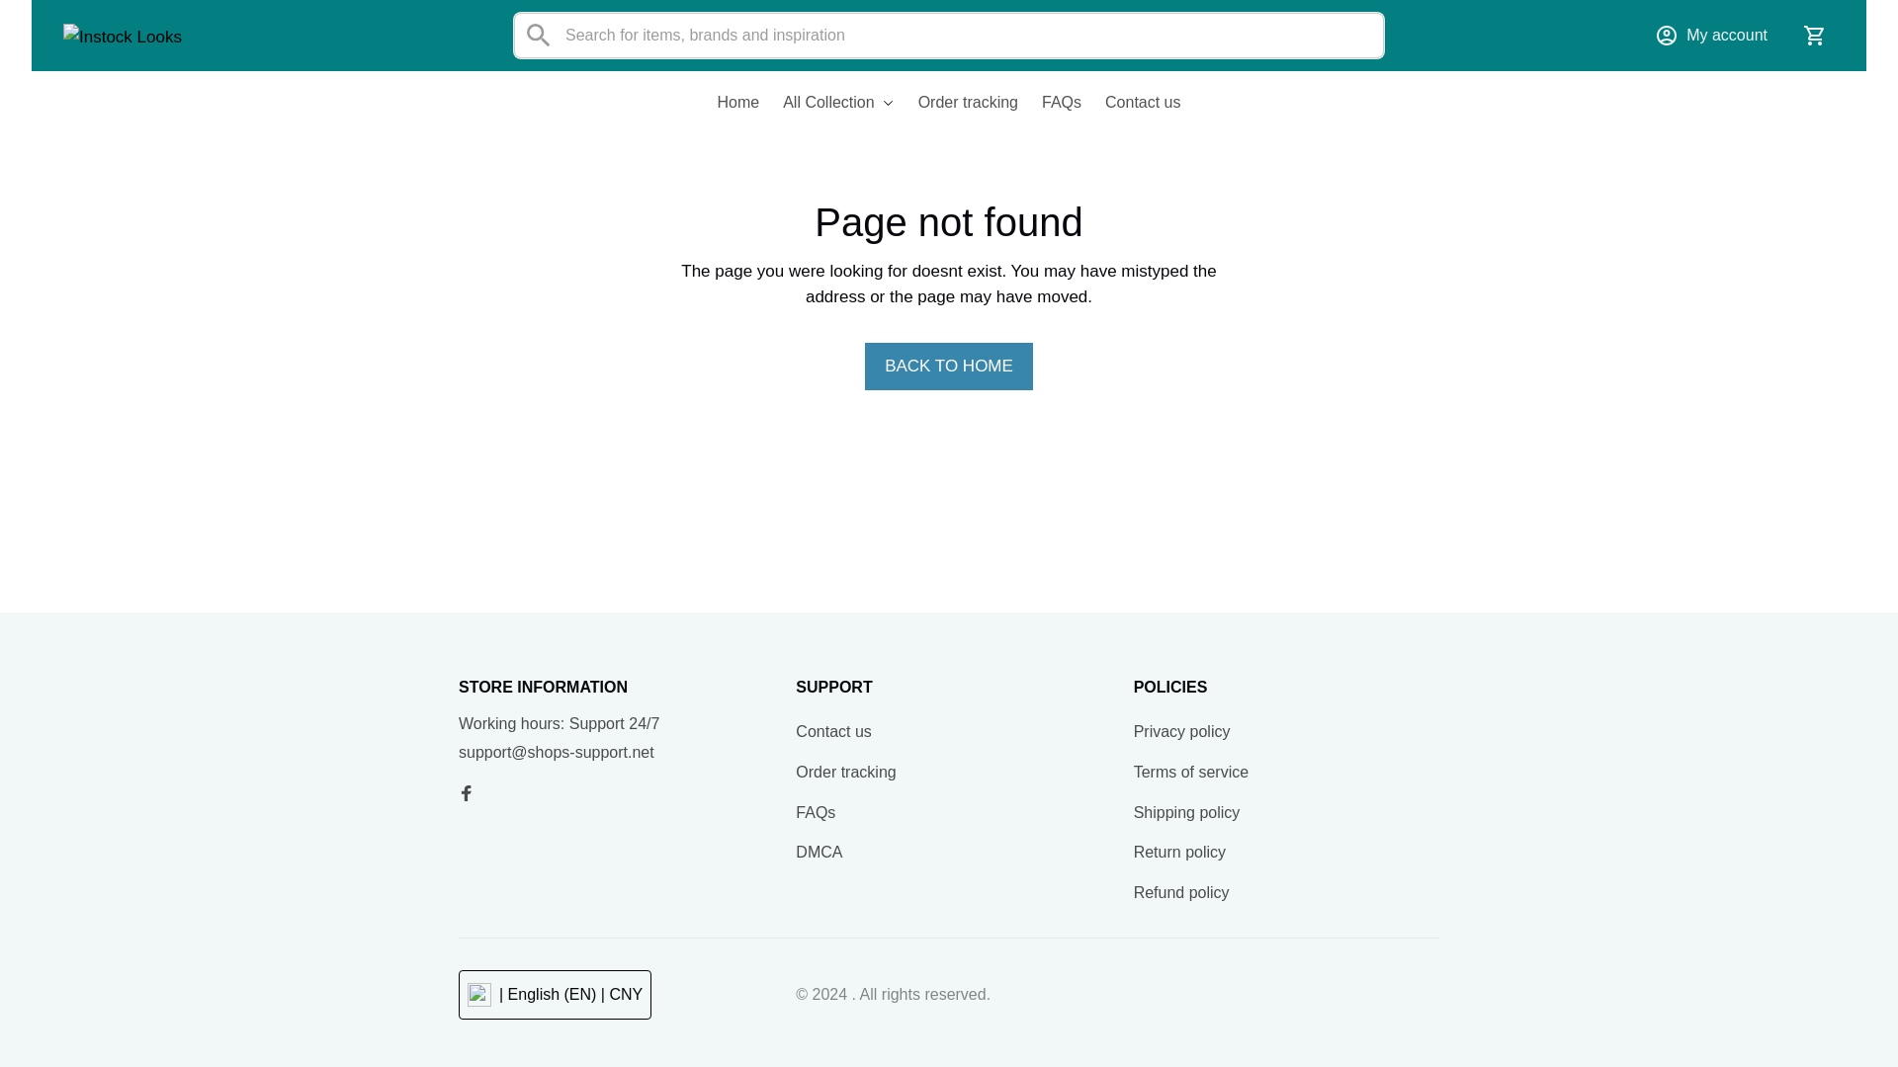 The width and height of the screenshot is (1898, 1067). What do you see at coordinates (1137, 103) in the screenshot?
I see `Contact us` at bounding box center [1137, 103].